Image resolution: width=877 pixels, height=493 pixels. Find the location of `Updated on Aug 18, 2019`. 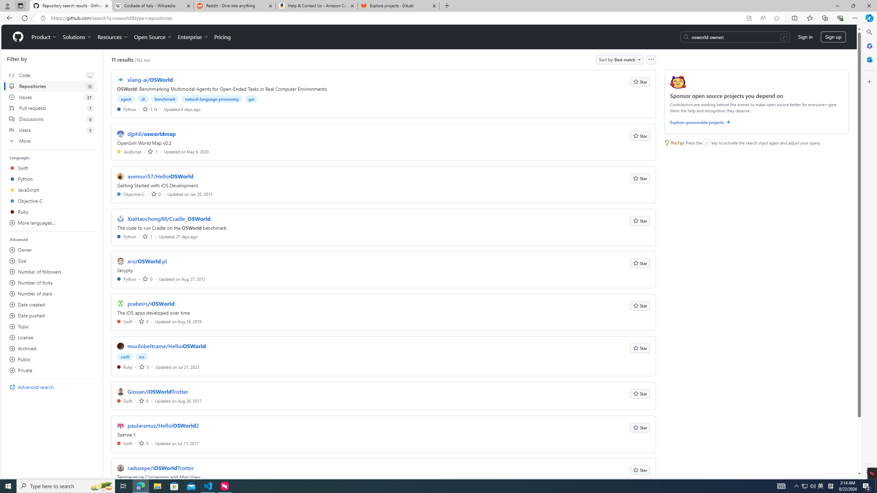

Updated on Aug 18, 2019 is located at coordinates (178, 321).